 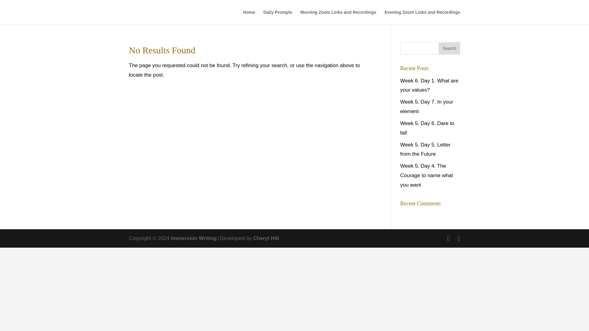 I want to click on Evening Zoom Links and Recordings, so click(x=422, y=17).